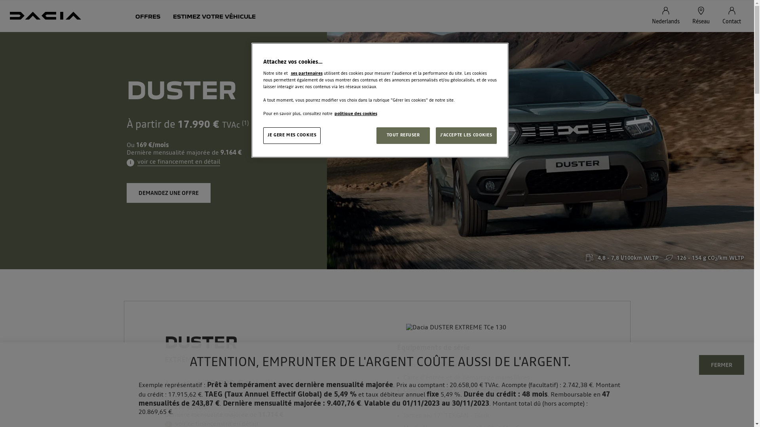  I want to click on JE GERE MES COOKIES, so click(292, 136).